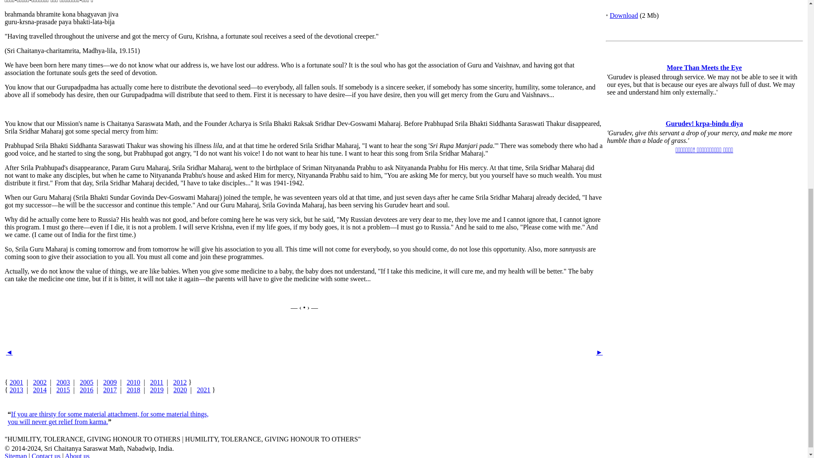  Describe the element at coordinates (110, 383) in the screenshot. I see `2009` at that location.